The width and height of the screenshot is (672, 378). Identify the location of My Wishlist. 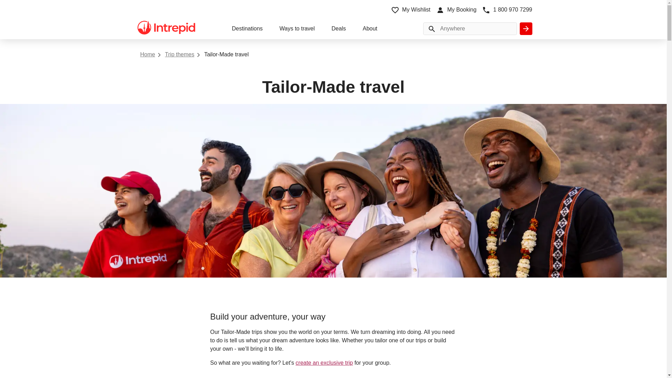
(411, 10).